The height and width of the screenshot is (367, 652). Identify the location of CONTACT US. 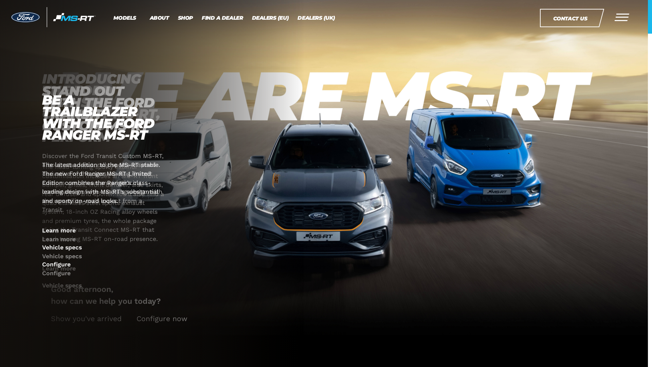
(569, 18).